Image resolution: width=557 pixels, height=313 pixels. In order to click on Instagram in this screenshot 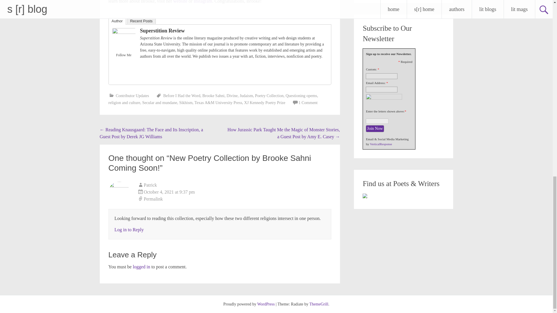, I will do `click(116, 70)`.